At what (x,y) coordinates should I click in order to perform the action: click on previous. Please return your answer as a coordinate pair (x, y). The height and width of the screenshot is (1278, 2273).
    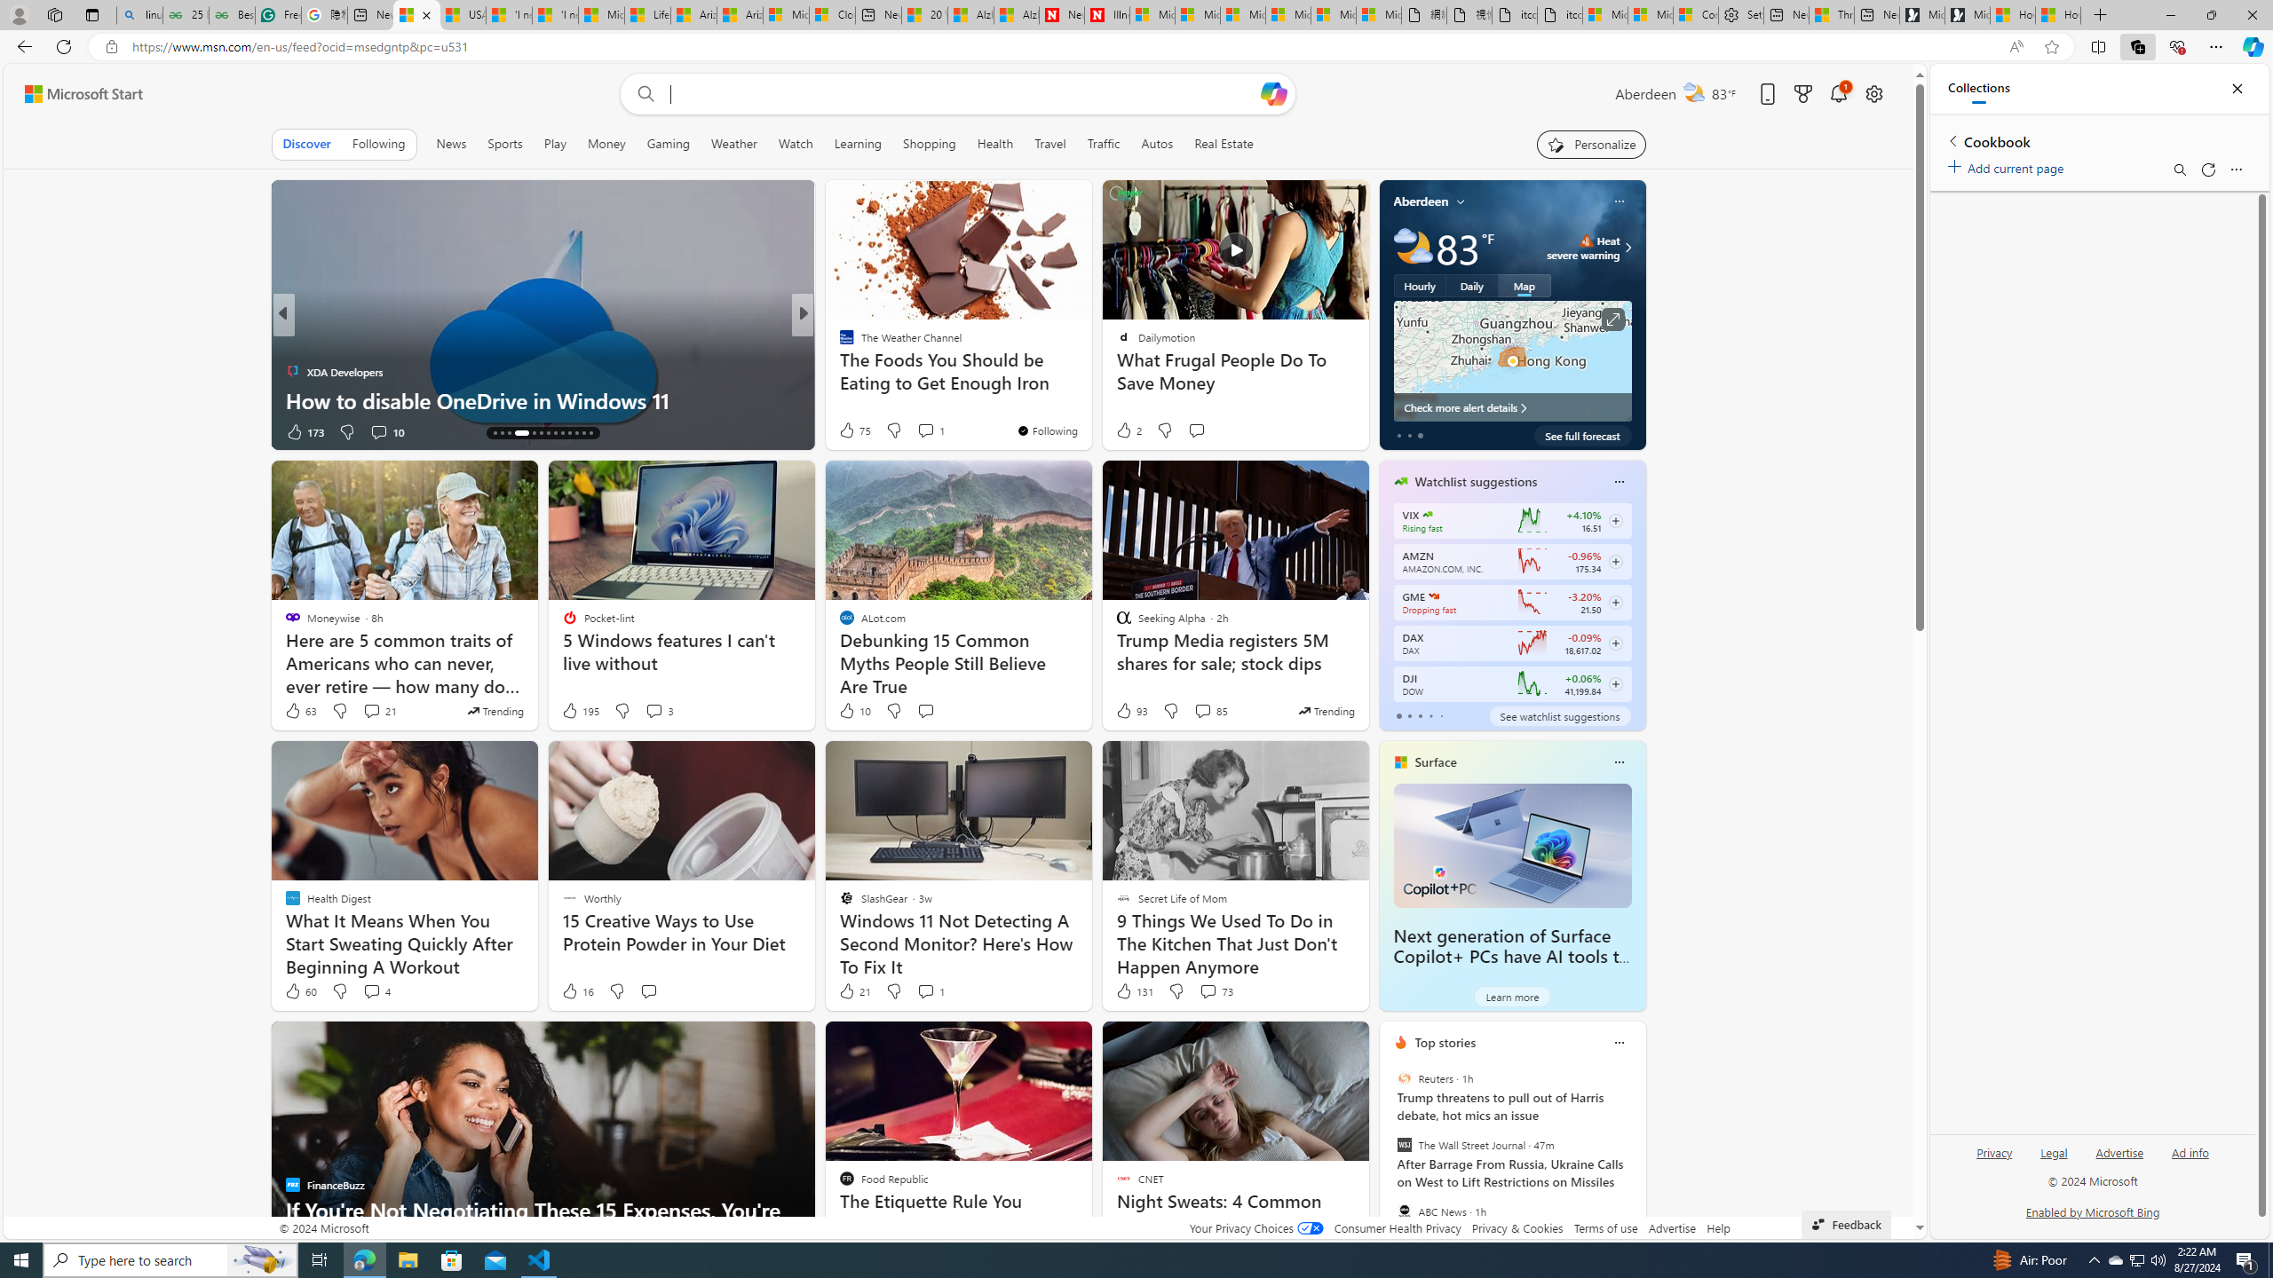
    Looking at the image, I should click on (1387, 1156).